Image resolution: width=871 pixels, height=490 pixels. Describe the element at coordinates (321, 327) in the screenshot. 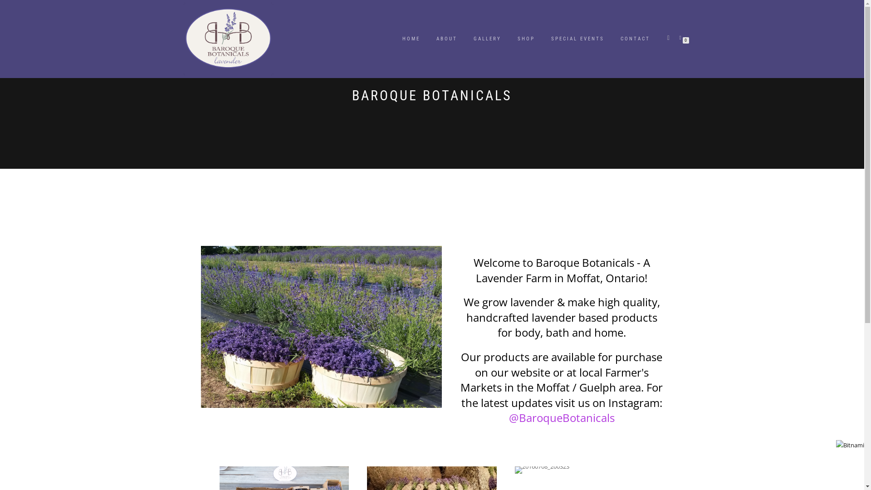

I see `20160630_173204` at that location.